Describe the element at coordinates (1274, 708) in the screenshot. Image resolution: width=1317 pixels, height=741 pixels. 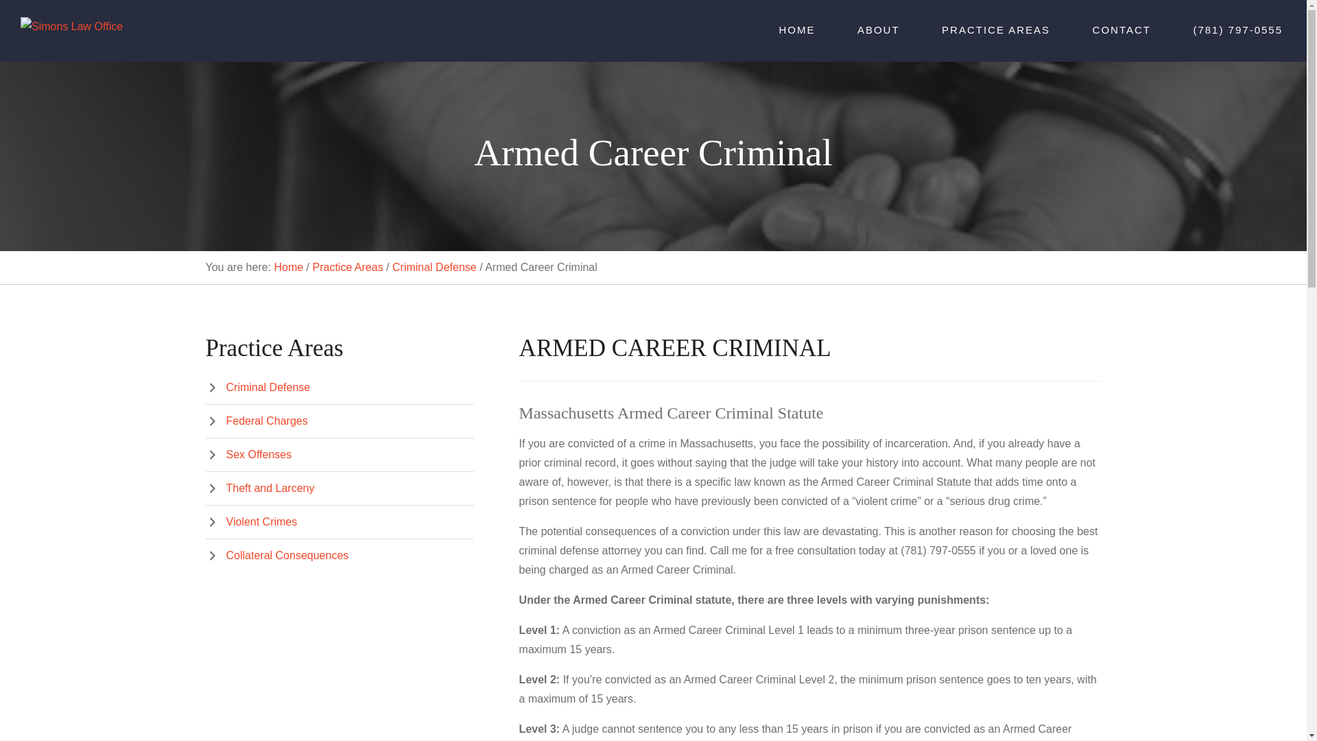
I see `Scroll to Top` at that location.